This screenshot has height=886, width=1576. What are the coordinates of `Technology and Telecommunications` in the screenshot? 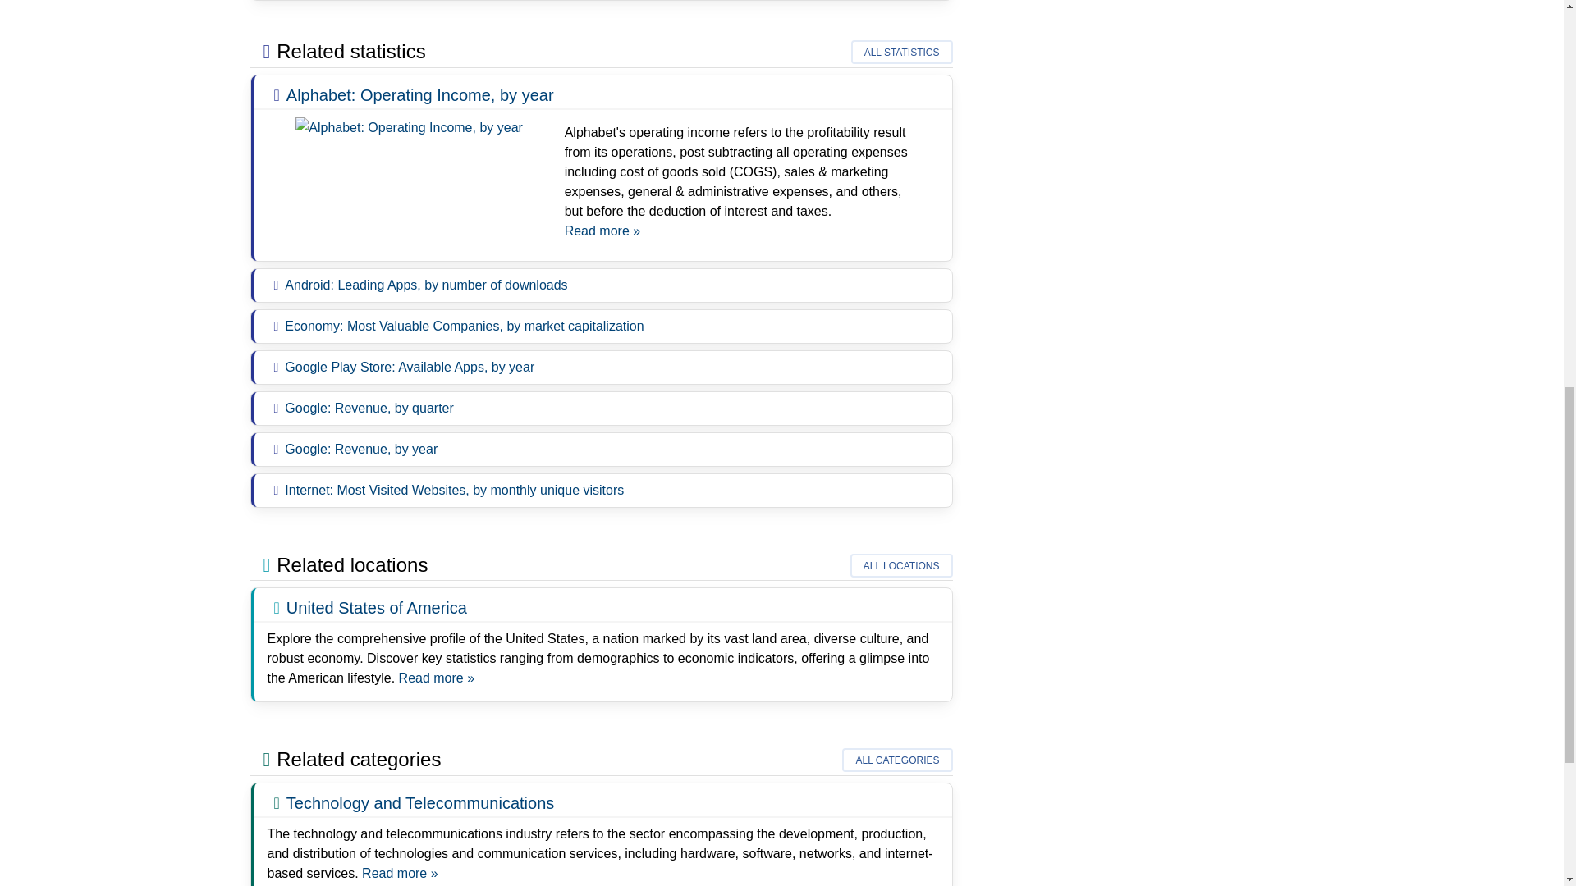 It's located at (420, 802).